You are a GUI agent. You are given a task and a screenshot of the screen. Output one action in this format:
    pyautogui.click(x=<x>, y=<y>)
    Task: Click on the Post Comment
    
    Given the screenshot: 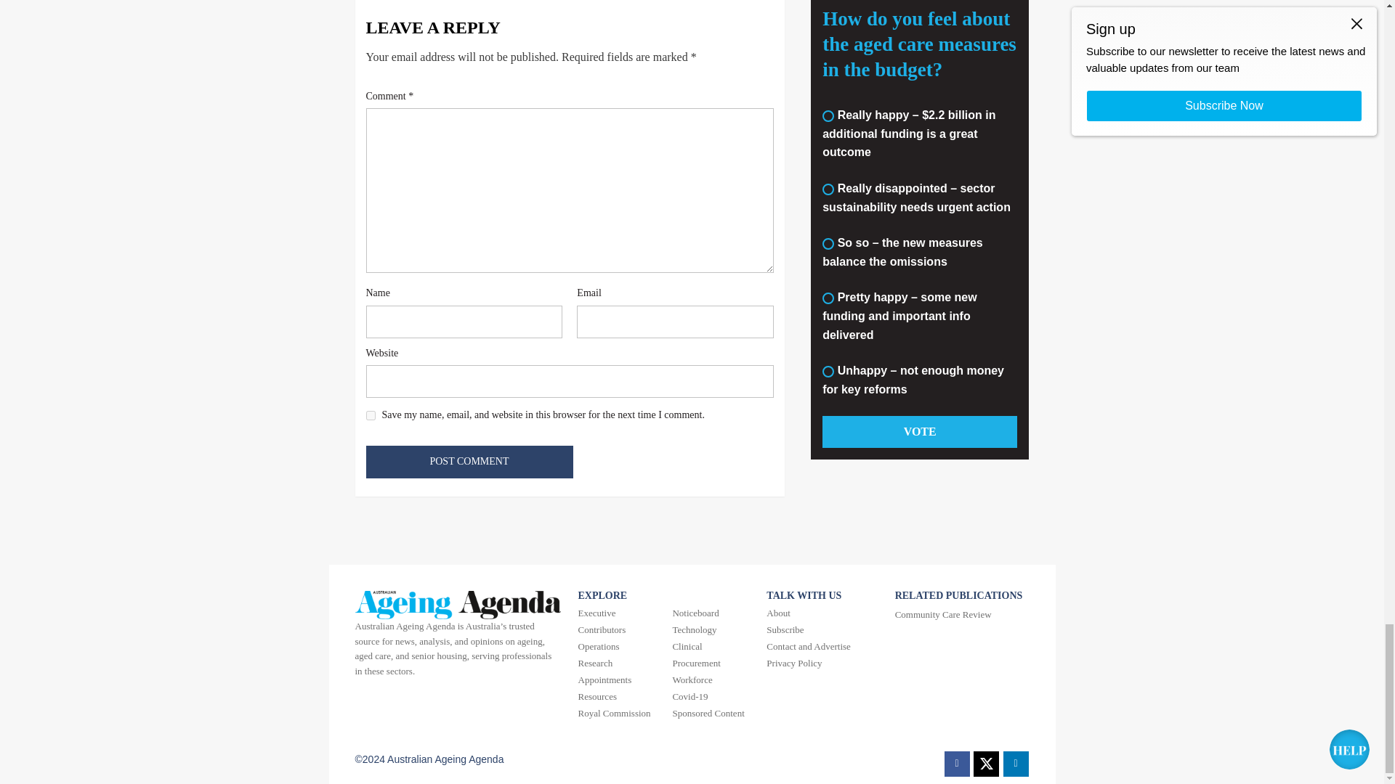 What is the action you would take?
    pyautogui.click(x=469, y=462)
    